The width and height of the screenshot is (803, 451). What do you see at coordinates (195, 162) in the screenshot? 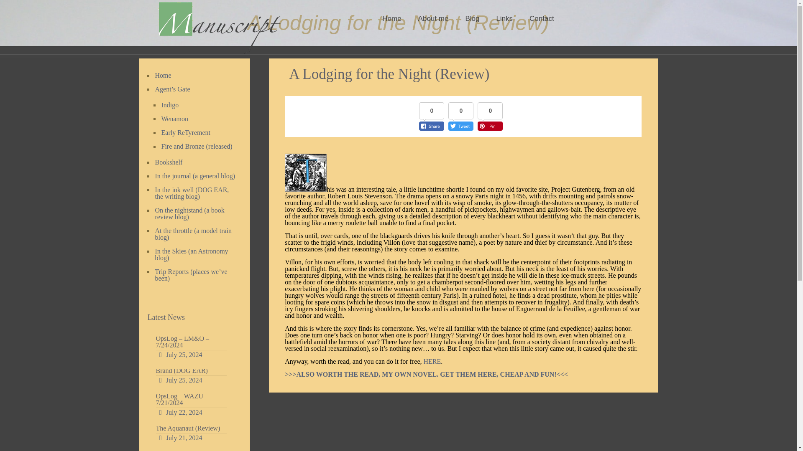
I see `Bookshelf` at bounding box center [195, 162].